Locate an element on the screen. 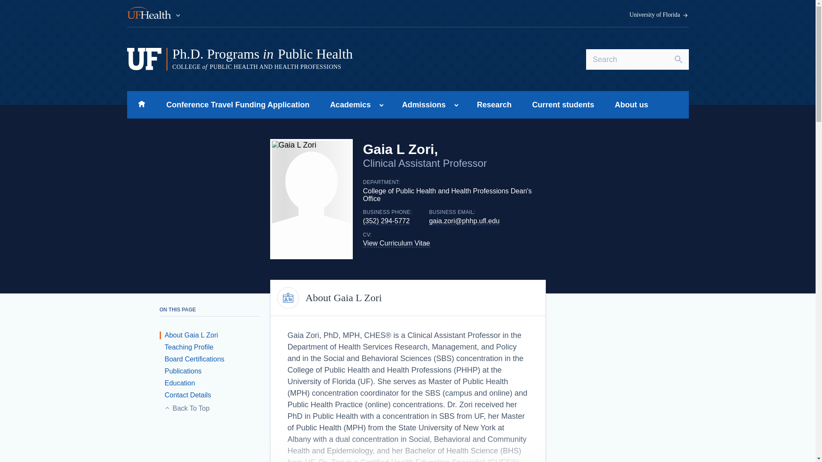  Publications is located at coordinates (180, 370).